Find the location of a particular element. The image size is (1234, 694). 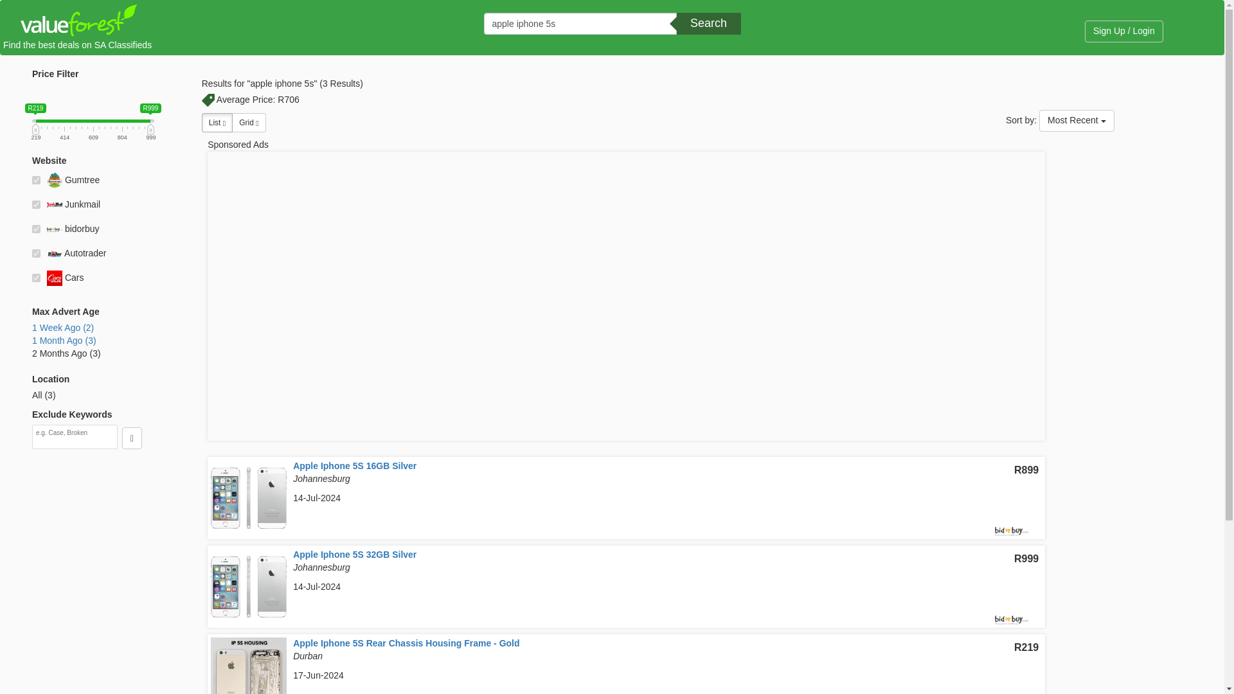

Most Recent is located at coordinates (1076, 121).